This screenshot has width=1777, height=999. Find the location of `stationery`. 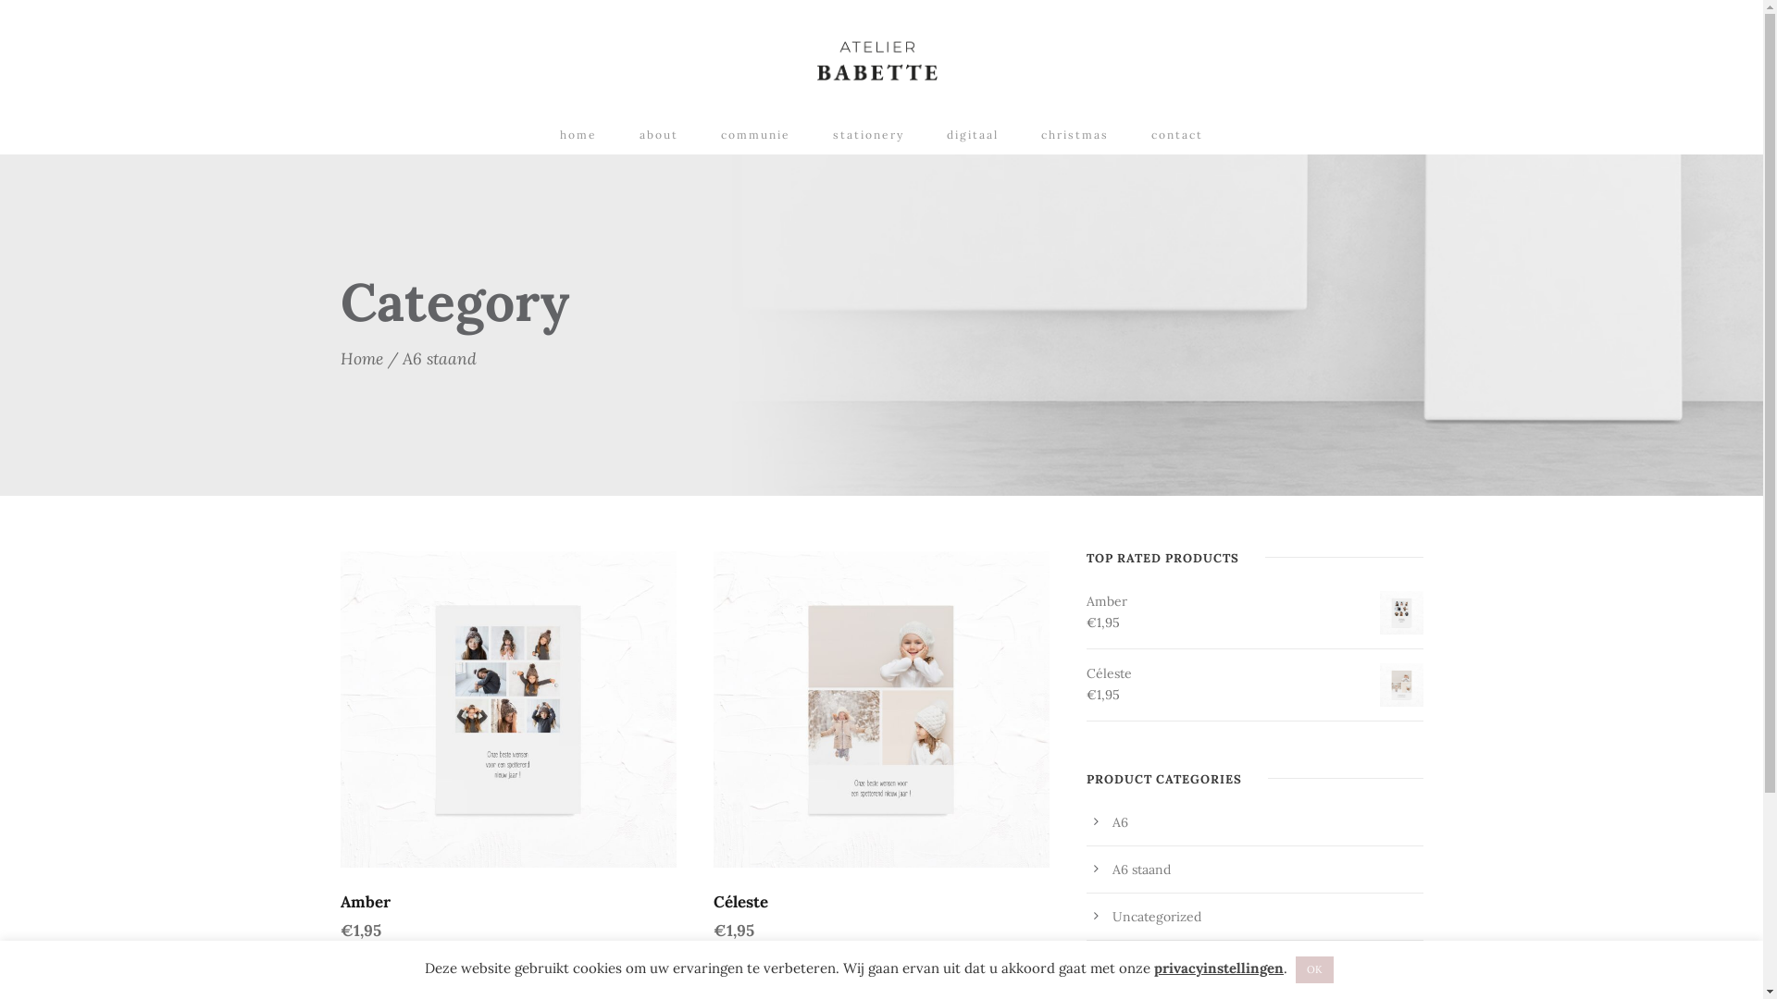

stationery is located at coordinates (868, 140).